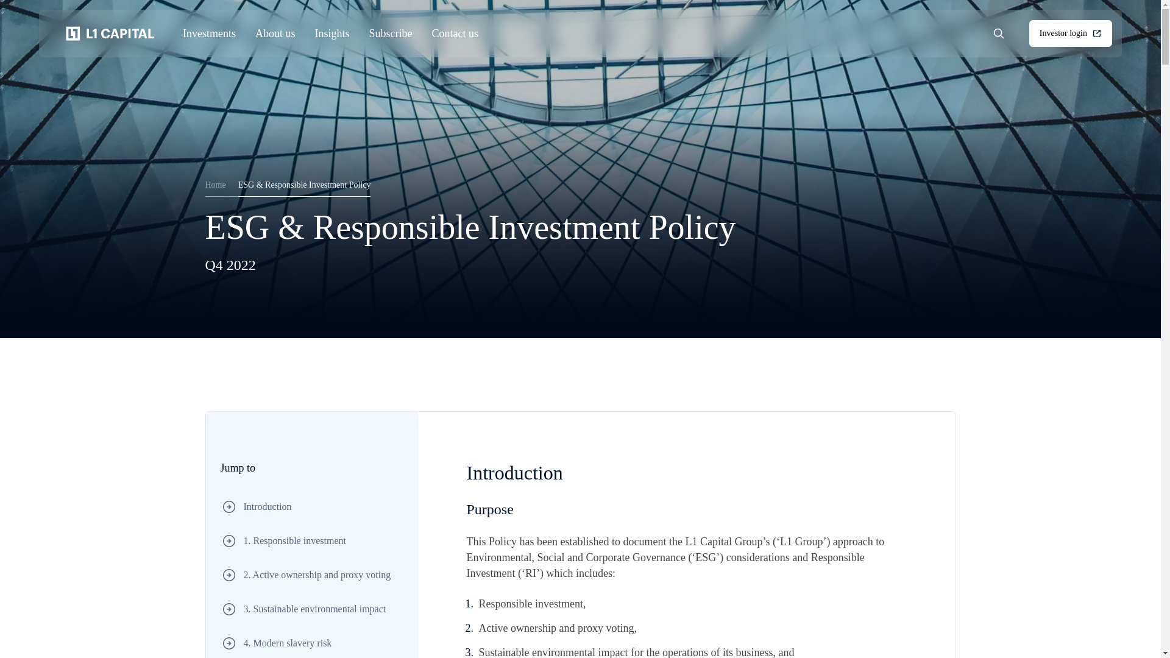 Image resolution: width=1170 pixels, height=658 pixels. What do you see at coordinates (332, 33) in the screenshot?
I see `Insights` at bounding box center [332, 33].